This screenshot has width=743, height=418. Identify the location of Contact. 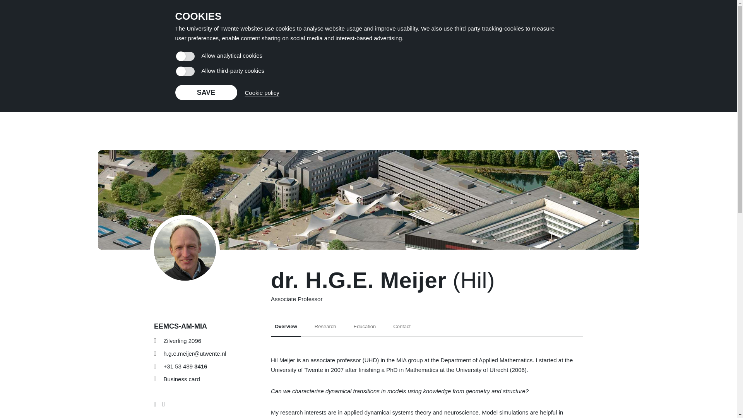
(402, 329).